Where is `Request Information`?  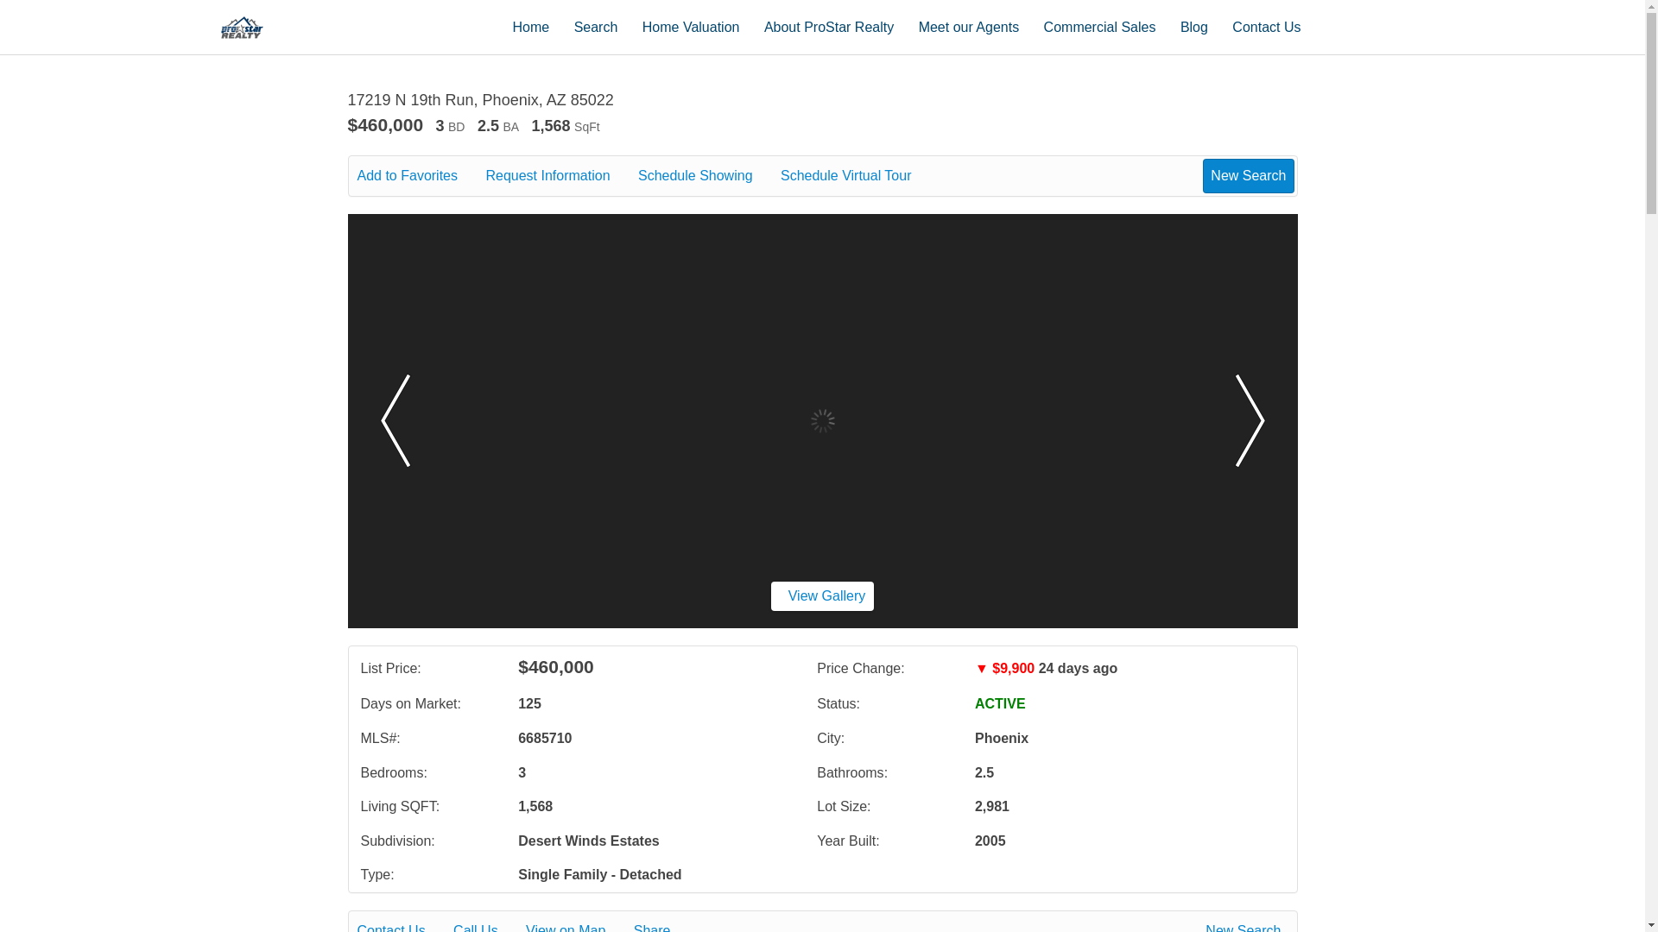
Request Information is located at coordinates (560, 176).